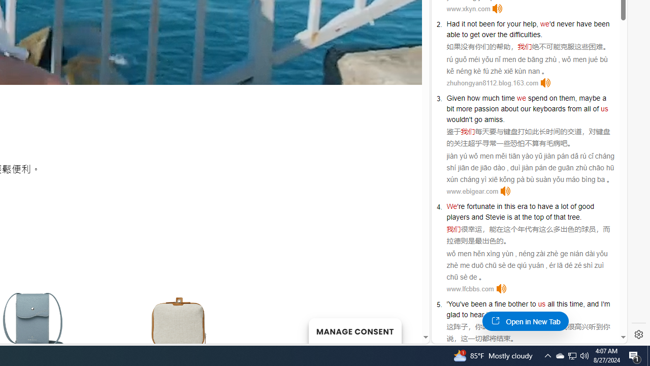  What do you see at coordinates (530, 23) in the screenshot?
I see `help` at bounding box center [530, 23].